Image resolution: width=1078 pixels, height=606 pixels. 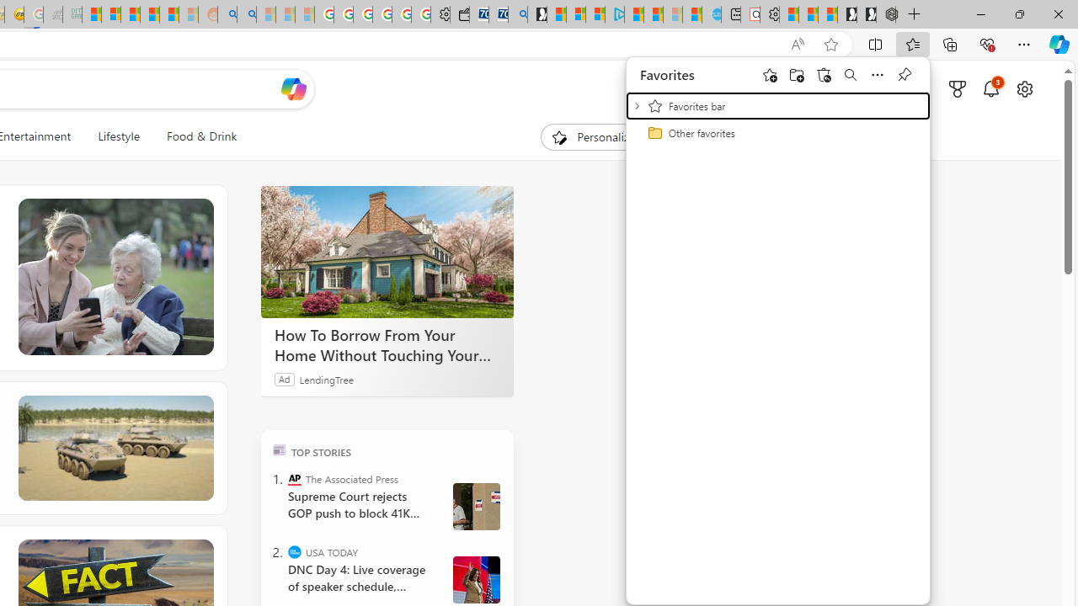 What do you see at coordinates (851, 74) in the screenshot?
I see `Search favorites` at bounding box center [851, 74].